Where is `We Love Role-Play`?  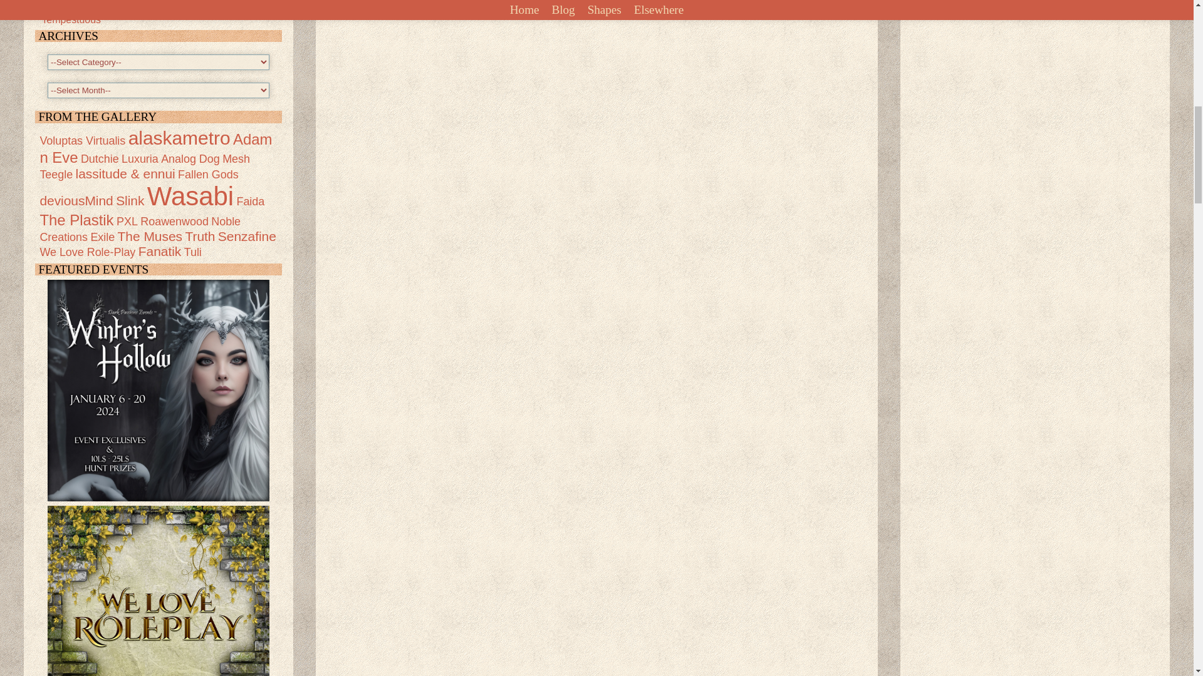
We Love Role-Play is located at coordinates (159, 591).